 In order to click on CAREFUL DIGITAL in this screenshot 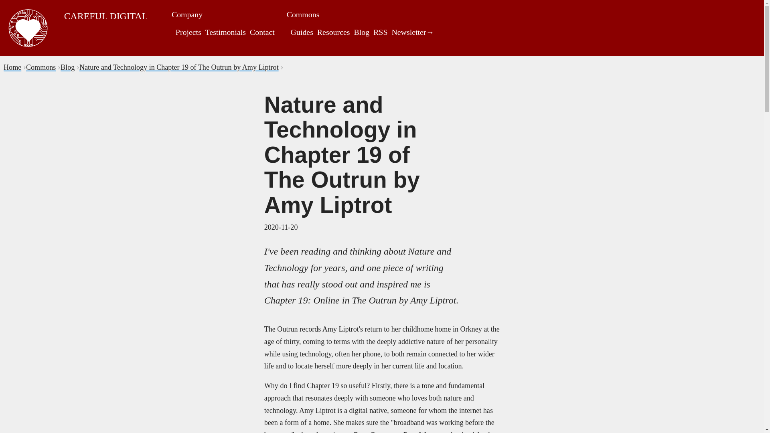, I will do `click(106, 16)`.